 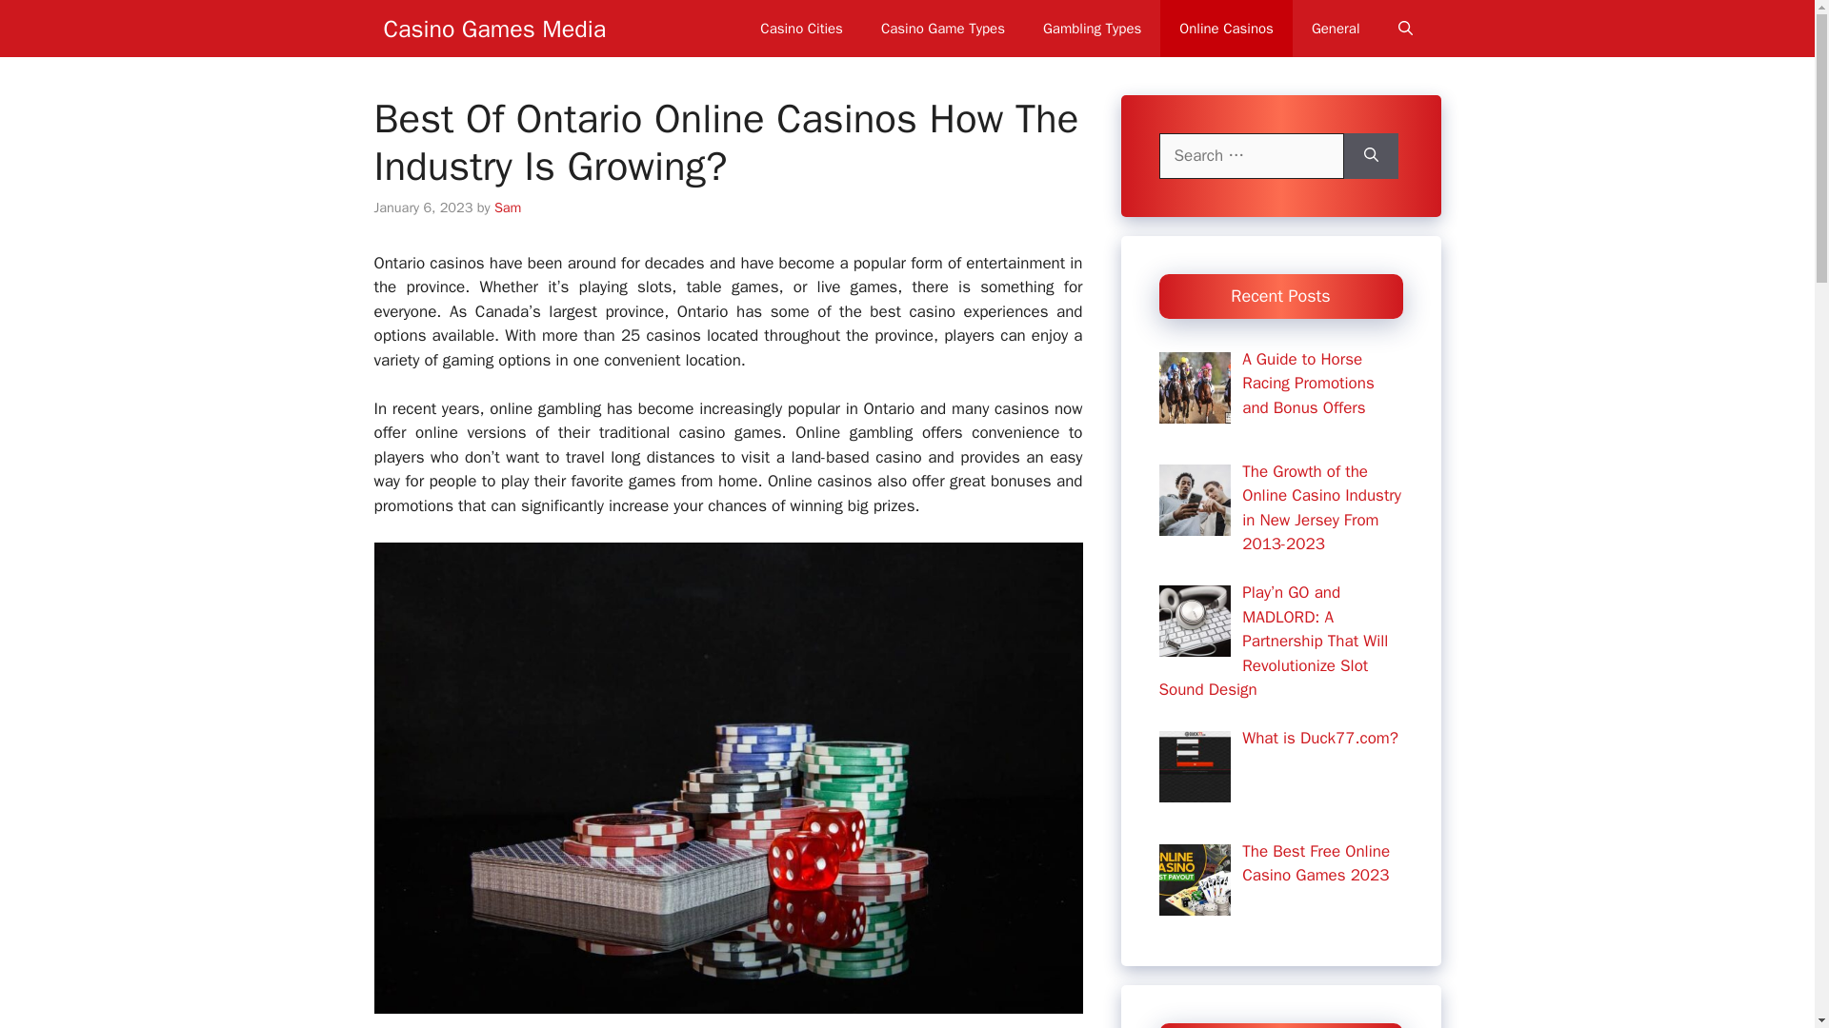 I want to click on Casino Cities, so click(x=800, y=29).